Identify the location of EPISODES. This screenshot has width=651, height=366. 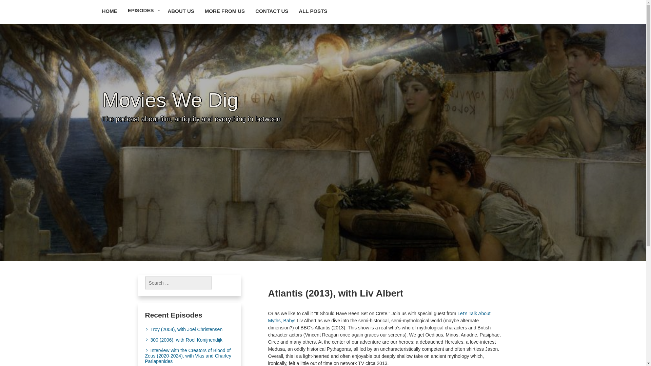
(143, 11).